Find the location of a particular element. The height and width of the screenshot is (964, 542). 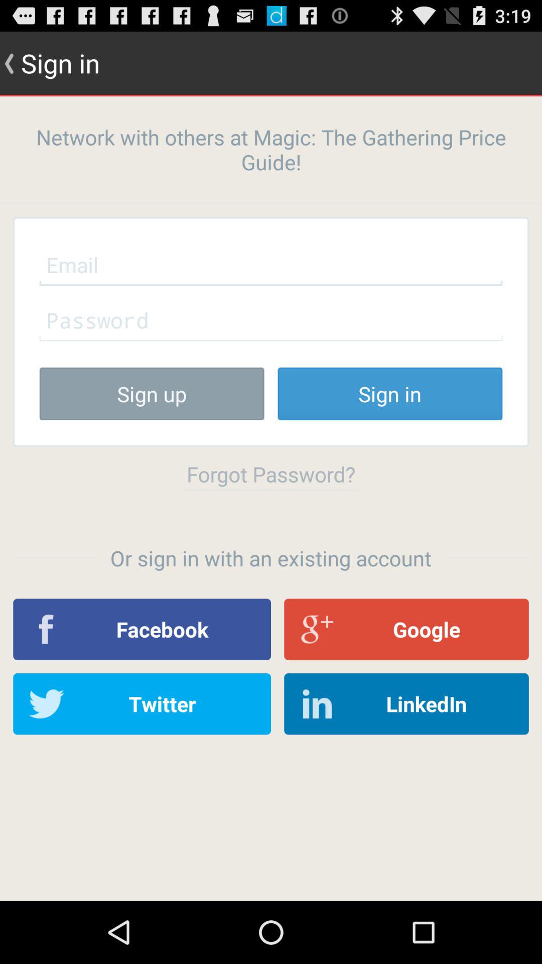

enter the password input is located at coordinates (271, 320).